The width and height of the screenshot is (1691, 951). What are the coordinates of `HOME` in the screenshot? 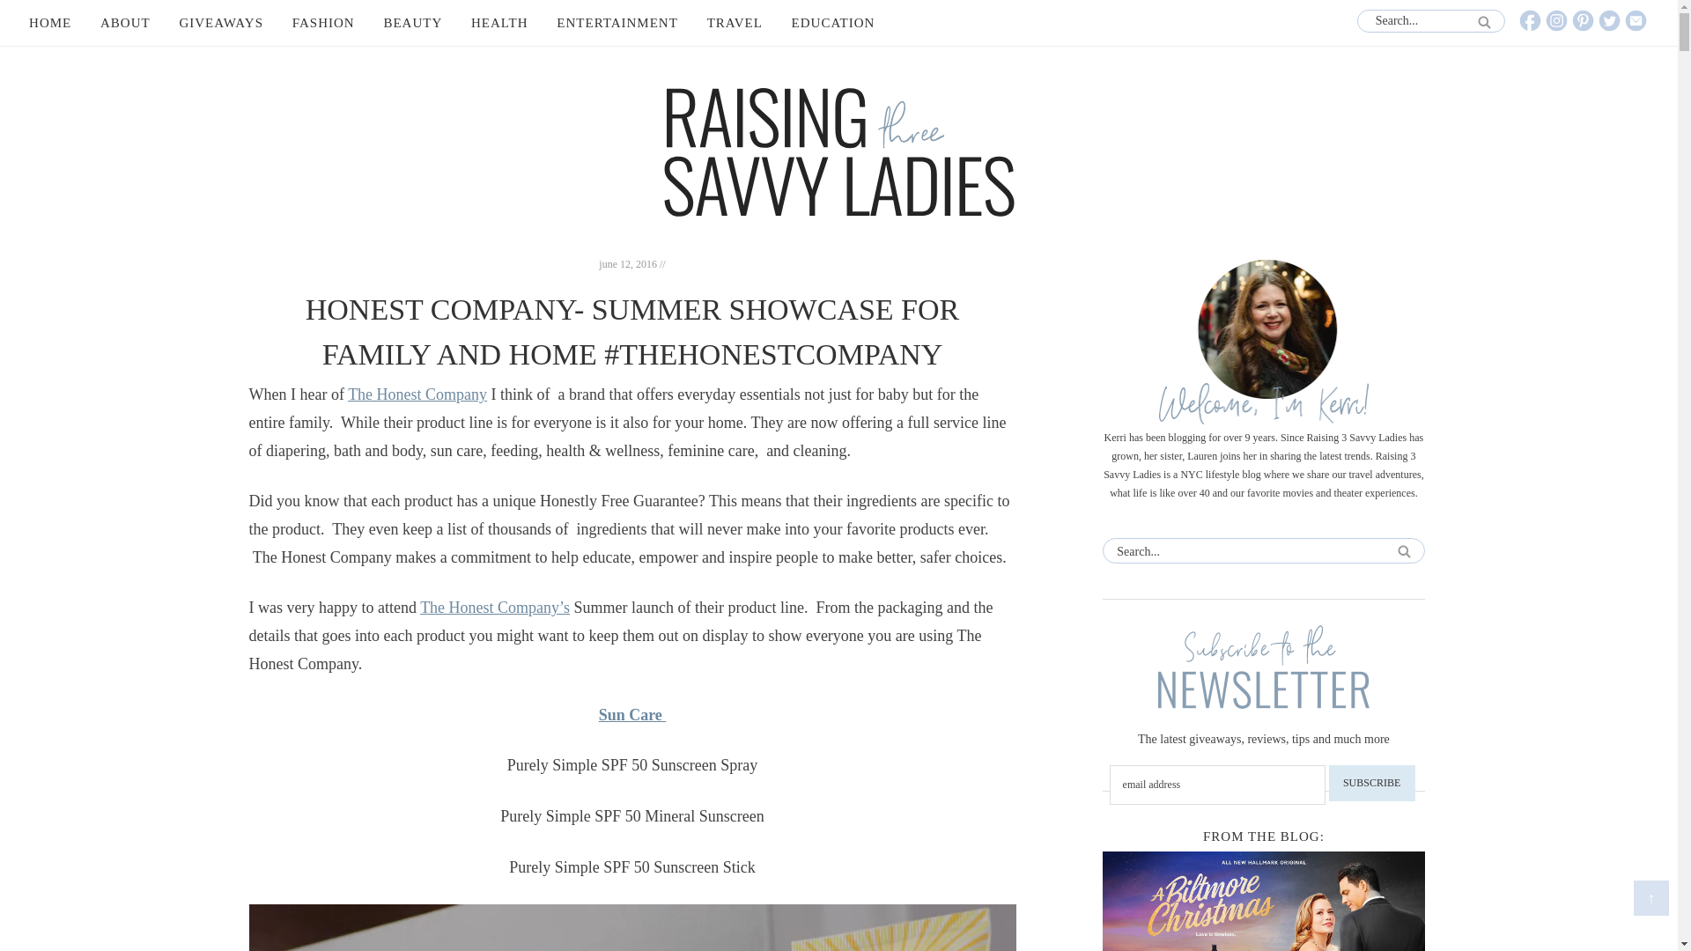 It's located at (49, 23).